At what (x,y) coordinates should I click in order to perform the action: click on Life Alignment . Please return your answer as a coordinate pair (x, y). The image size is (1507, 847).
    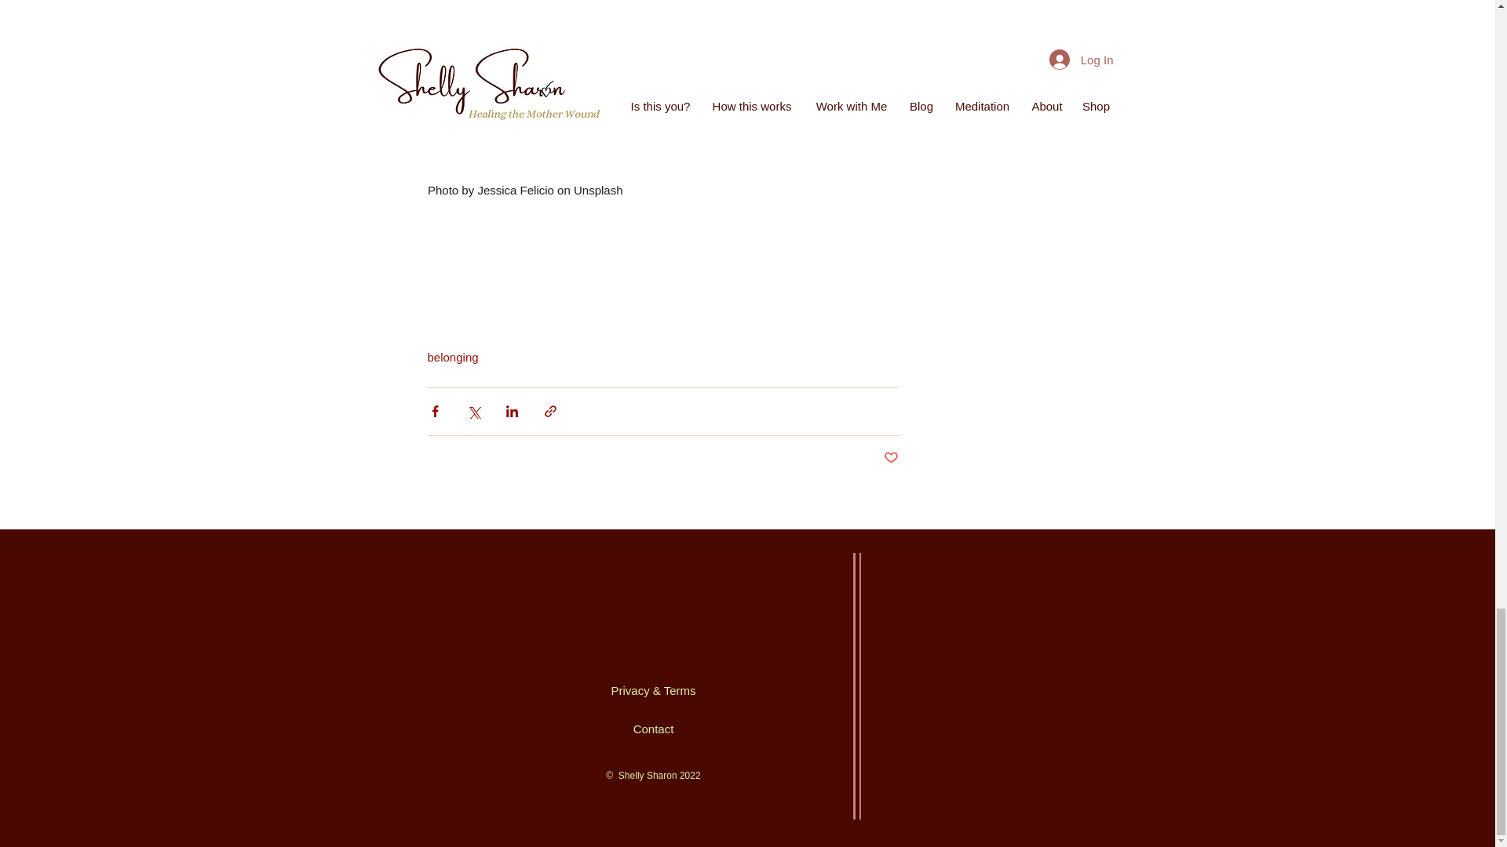
    Looking at the image, I should click on (490, 115).